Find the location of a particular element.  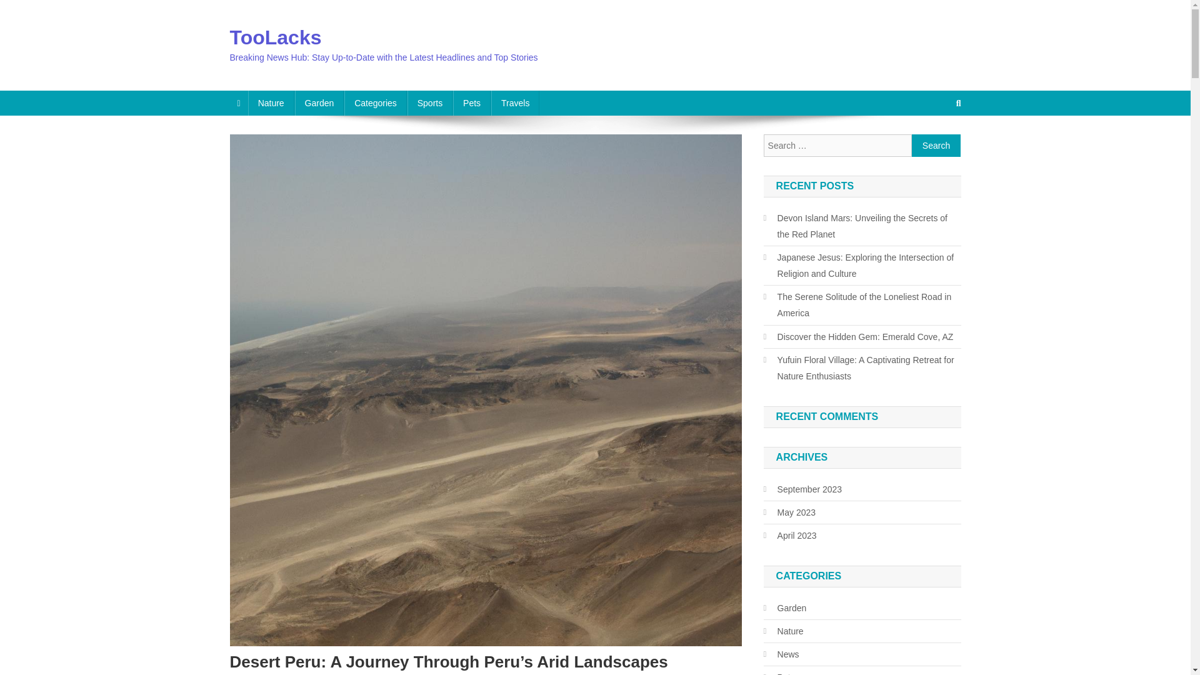

September 2023 is located at coordinates (802, 489).